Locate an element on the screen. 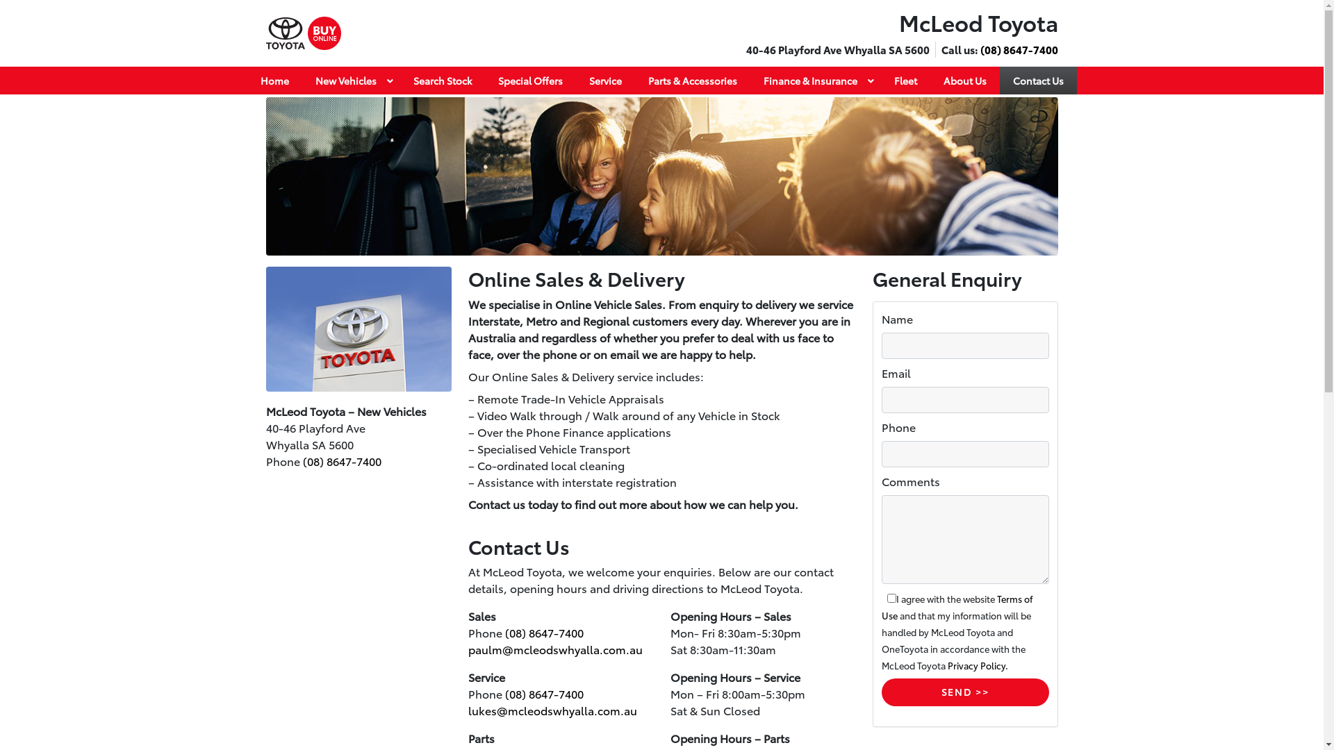 The image size is (1334, 750). Service is located at coordinates (604, 81).